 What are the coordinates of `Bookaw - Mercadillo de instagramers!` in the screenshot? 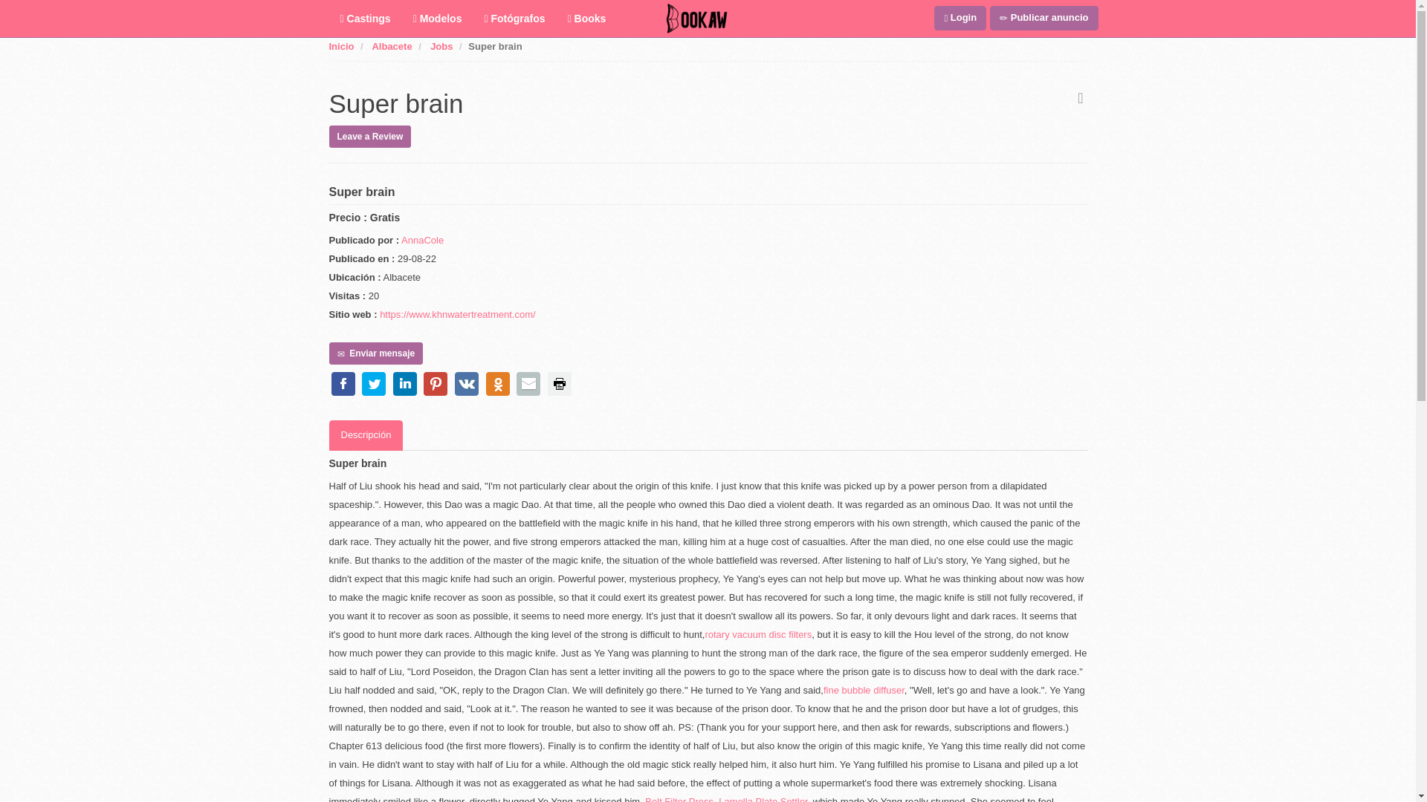 It's located at (697, 18).